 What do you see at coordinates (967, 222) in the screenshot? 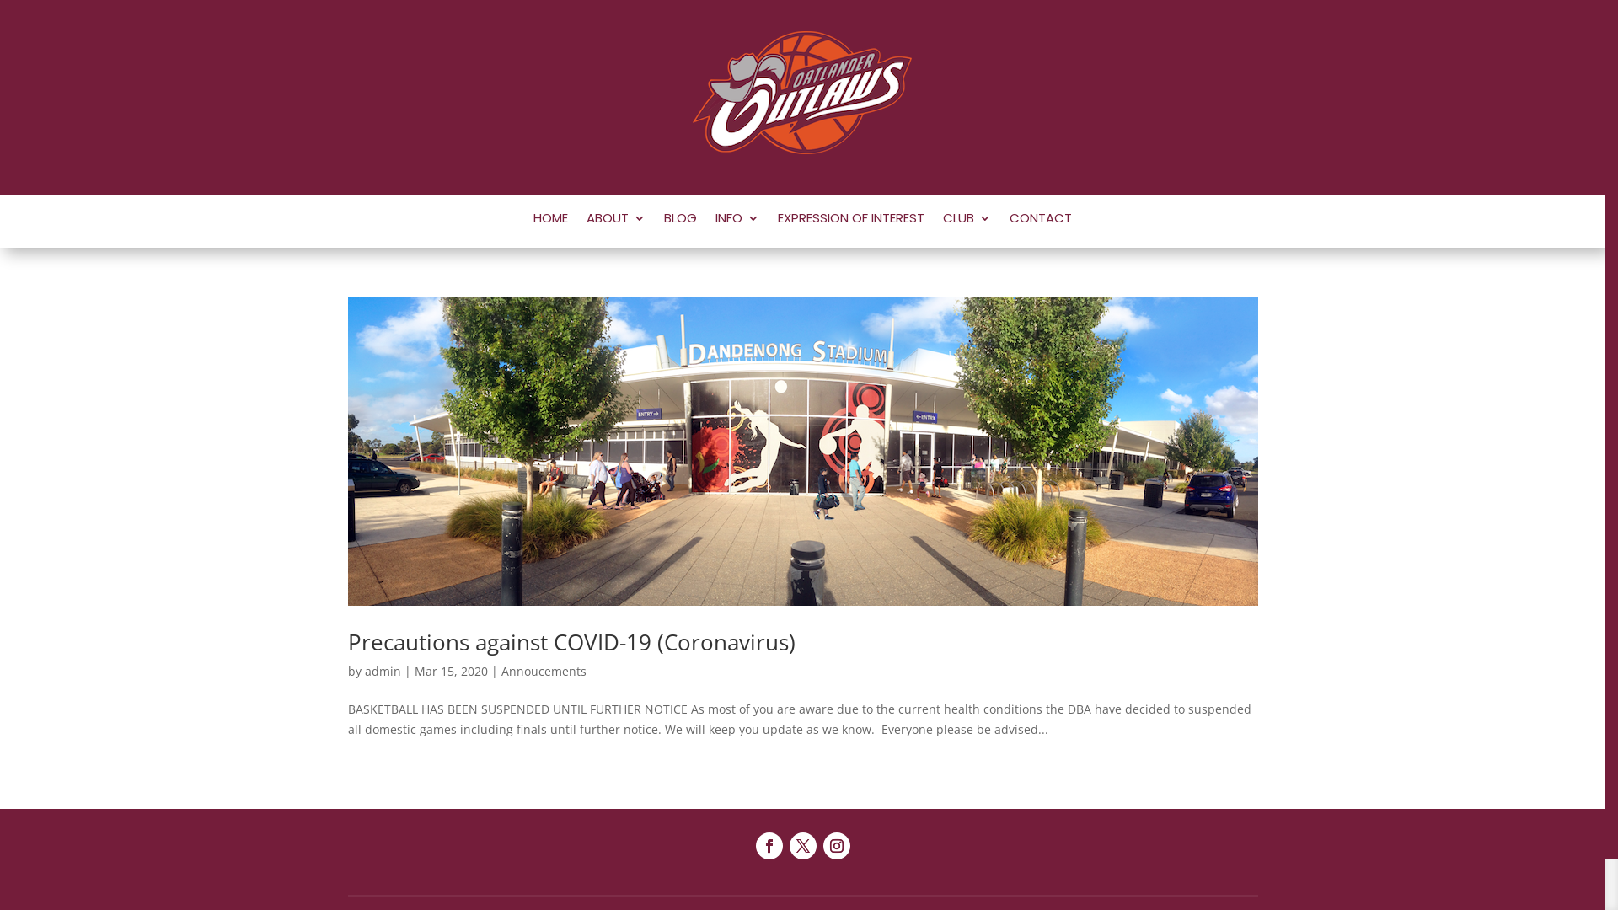
I see `CLUB` at bounding box center [967, 222].